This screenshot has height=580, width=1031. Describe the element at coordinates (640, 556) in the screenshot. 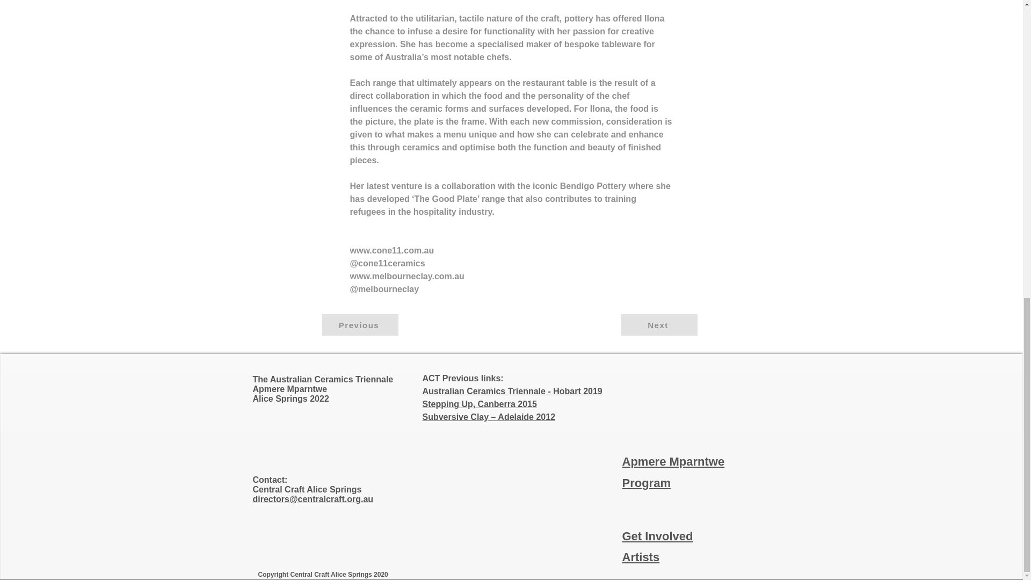

I see `Artists` at that location.